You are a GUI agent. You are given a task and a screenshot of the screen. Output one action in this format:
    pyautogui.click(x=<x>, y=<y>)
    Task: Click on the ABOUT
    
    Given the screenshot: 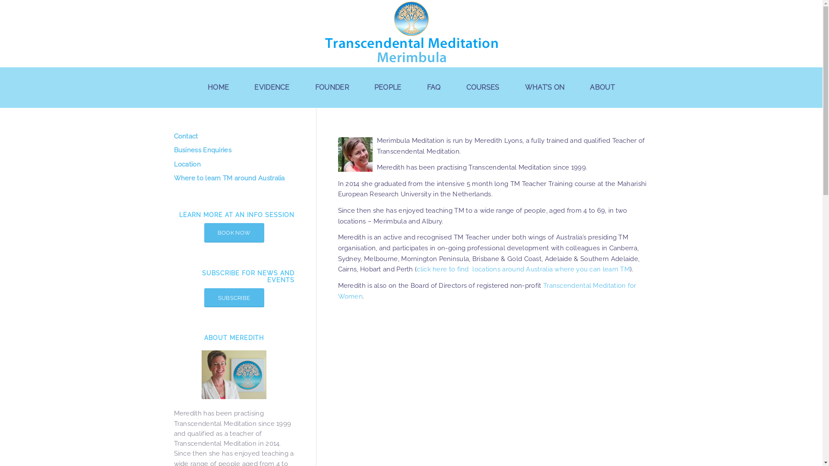 What is the action you would take?
    pyautogui.click(x=603, y=87)
    